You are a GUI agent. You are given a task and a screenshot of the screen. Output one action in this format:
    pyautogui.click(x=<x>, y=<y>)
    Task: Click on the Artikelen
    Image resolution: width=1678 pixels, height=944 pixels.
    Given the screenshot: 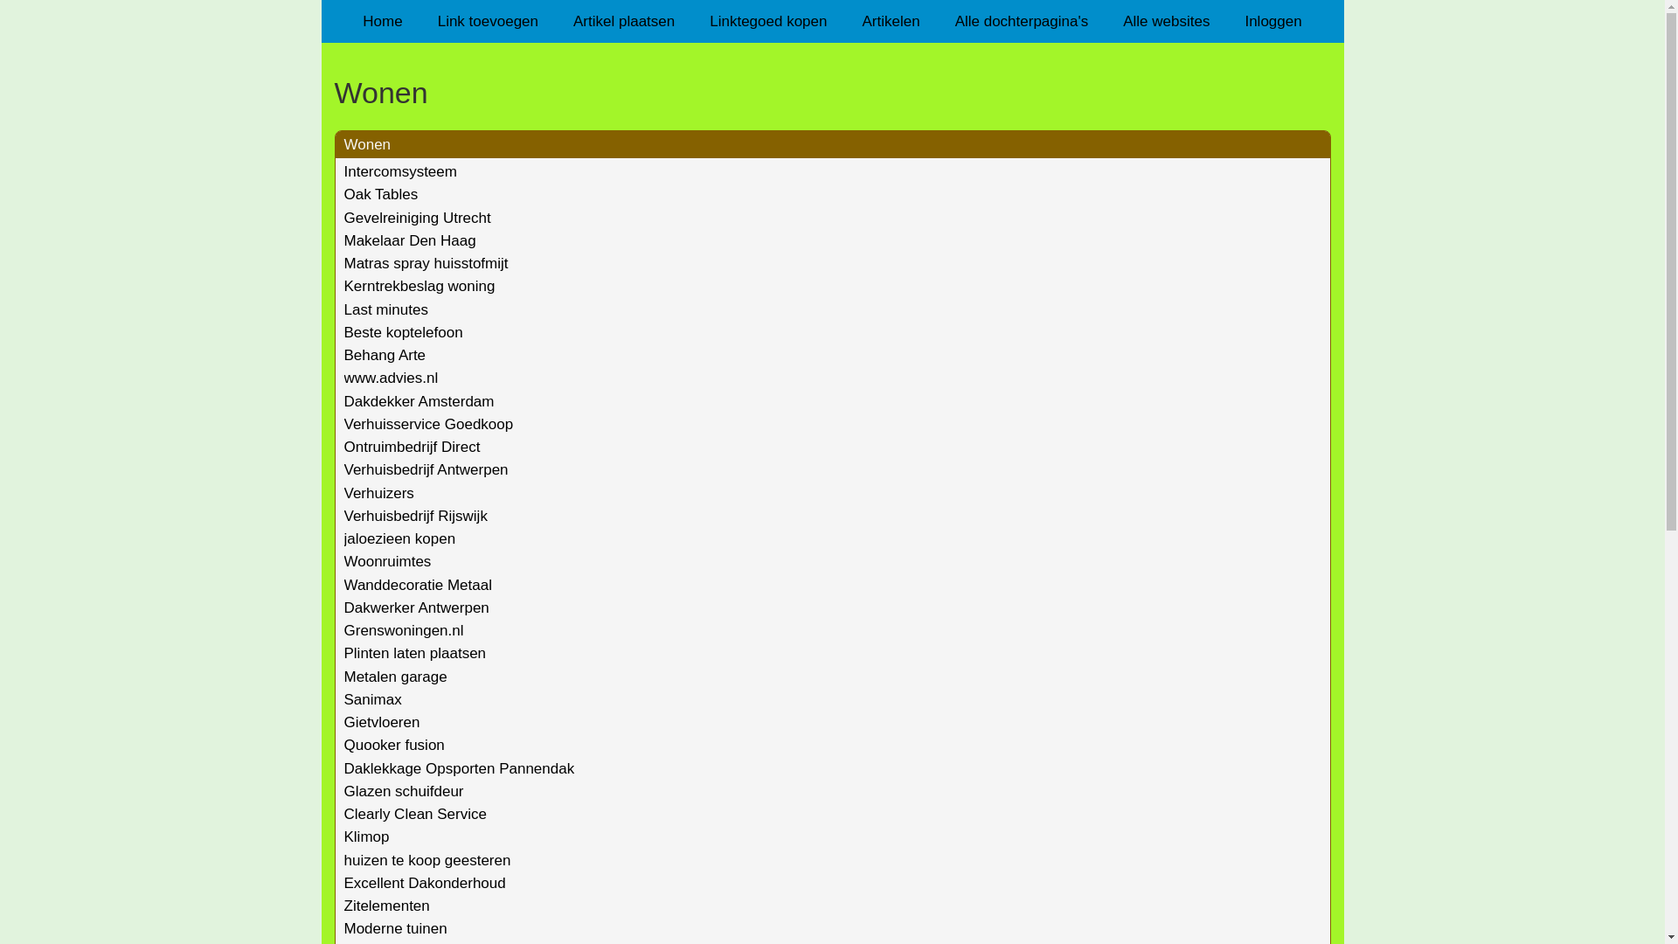 What is the action you would take?
    pyautogui.click(x=891, y=21)
    